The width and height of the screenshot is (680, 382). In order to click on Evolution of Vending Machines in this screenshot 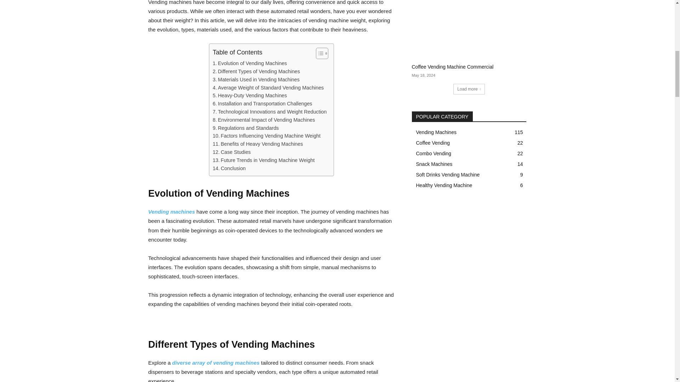, I will do `click(250, 64)`.